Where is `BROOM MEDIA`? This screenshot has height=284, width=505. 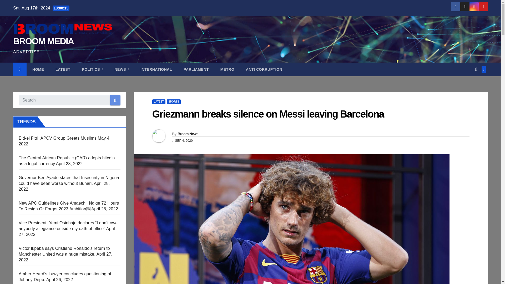 BROOM MEDIA is located at coordinates (43, 41).